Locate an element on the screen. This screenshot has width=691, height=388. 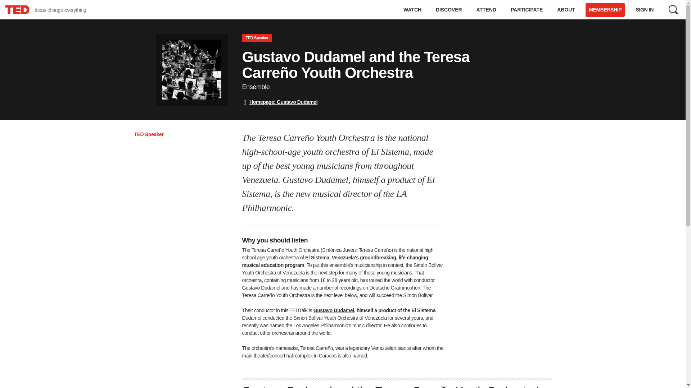
PARTICIPATE is located at coordinates (673, 9).